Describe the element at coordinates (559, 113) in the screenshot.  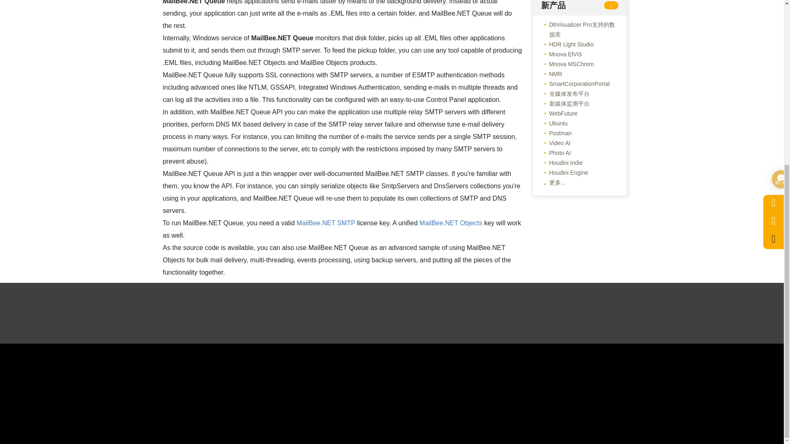
I see `WebFuture` at that location.